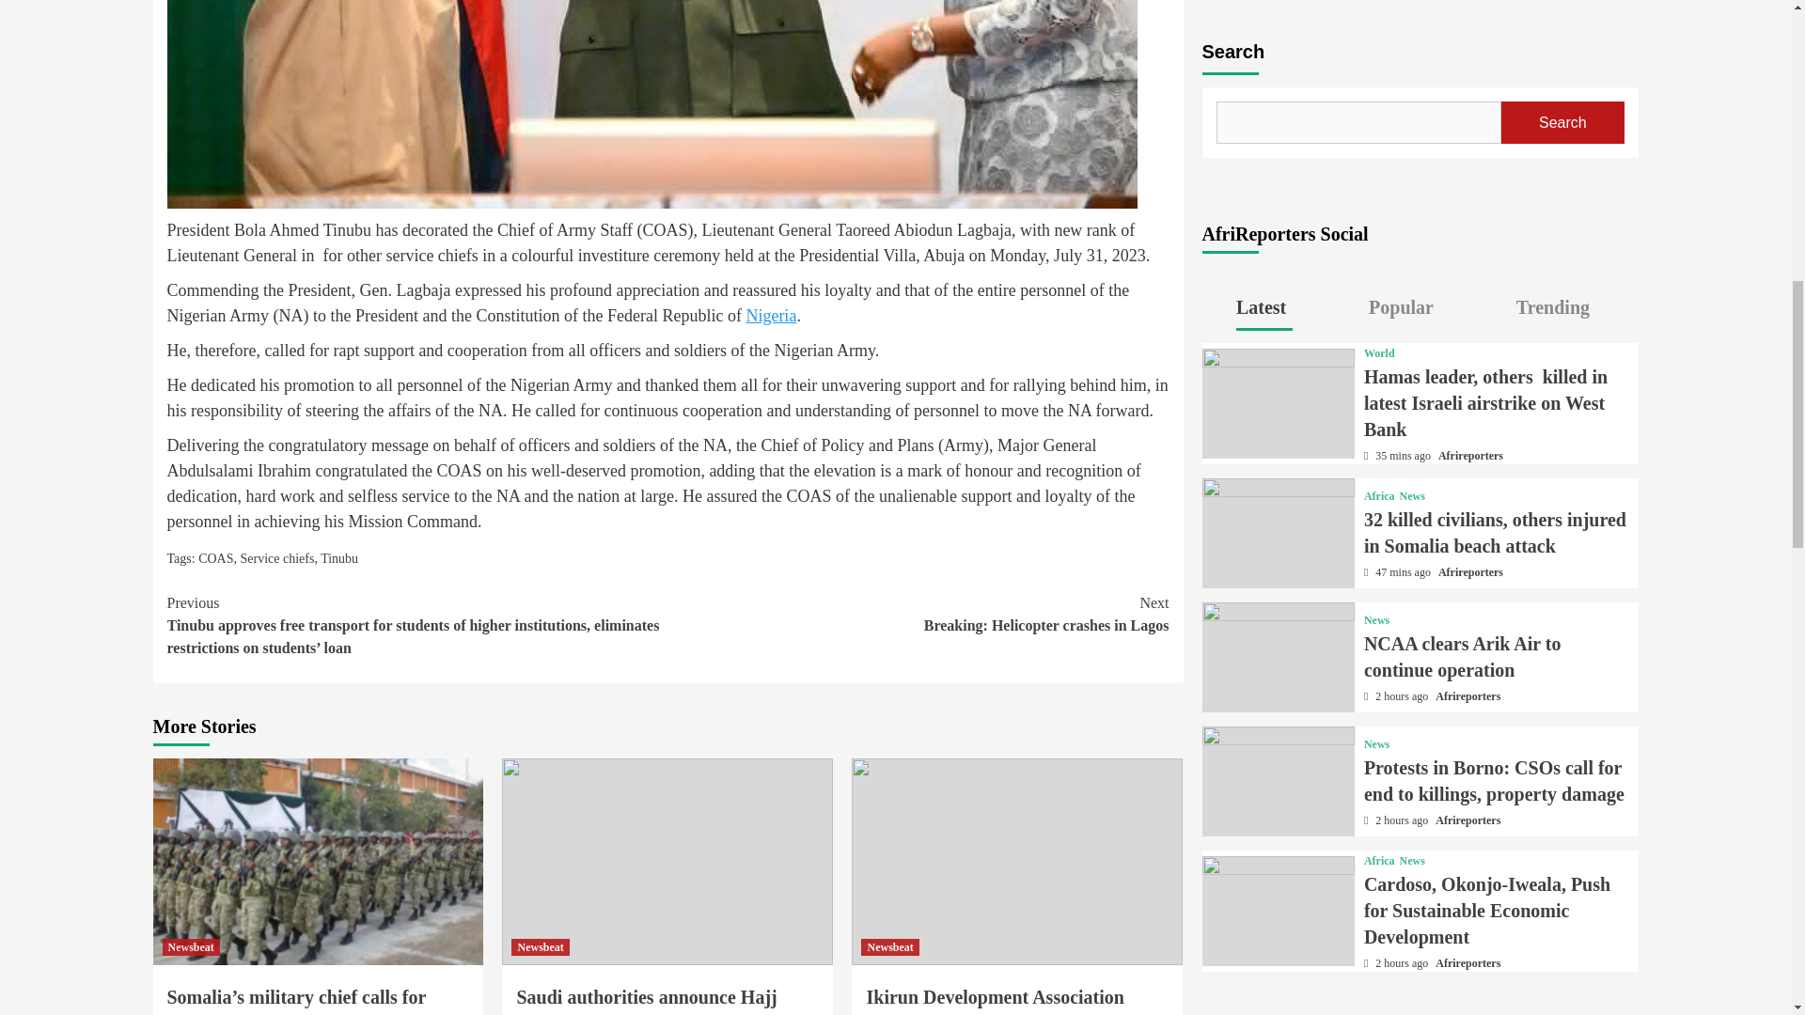  I want to click on Service chiefs, so click(276, 558).